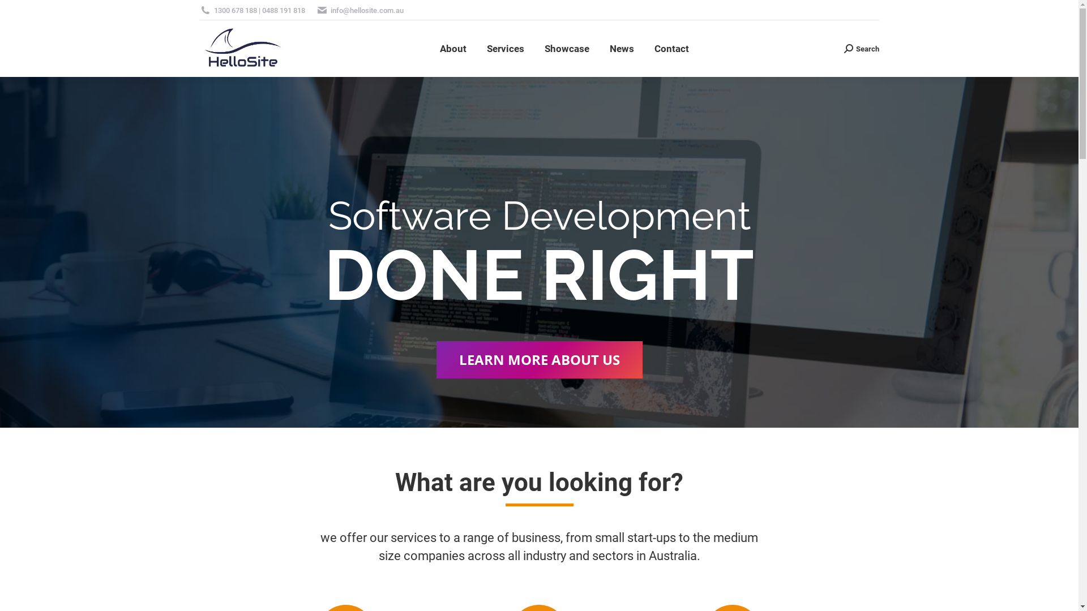 This screenshot has height=611, width=1087. I want to click on News, so click(622, 49).